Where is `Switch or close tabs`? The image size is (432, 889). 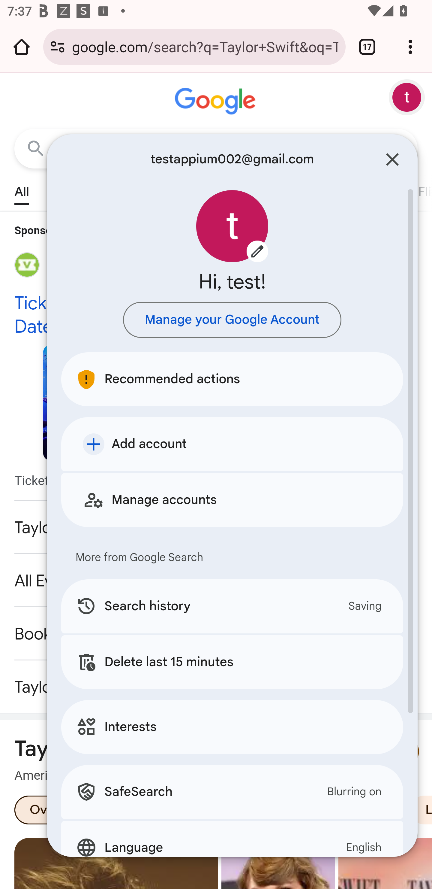 Switch or close tabs is located at coordinates (367, 47).